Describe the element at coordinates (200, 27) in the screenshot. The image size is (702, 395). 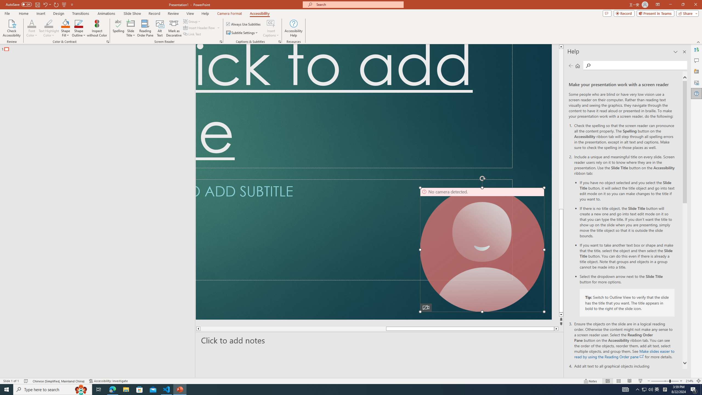
I see `Insert Header Row` at that location.